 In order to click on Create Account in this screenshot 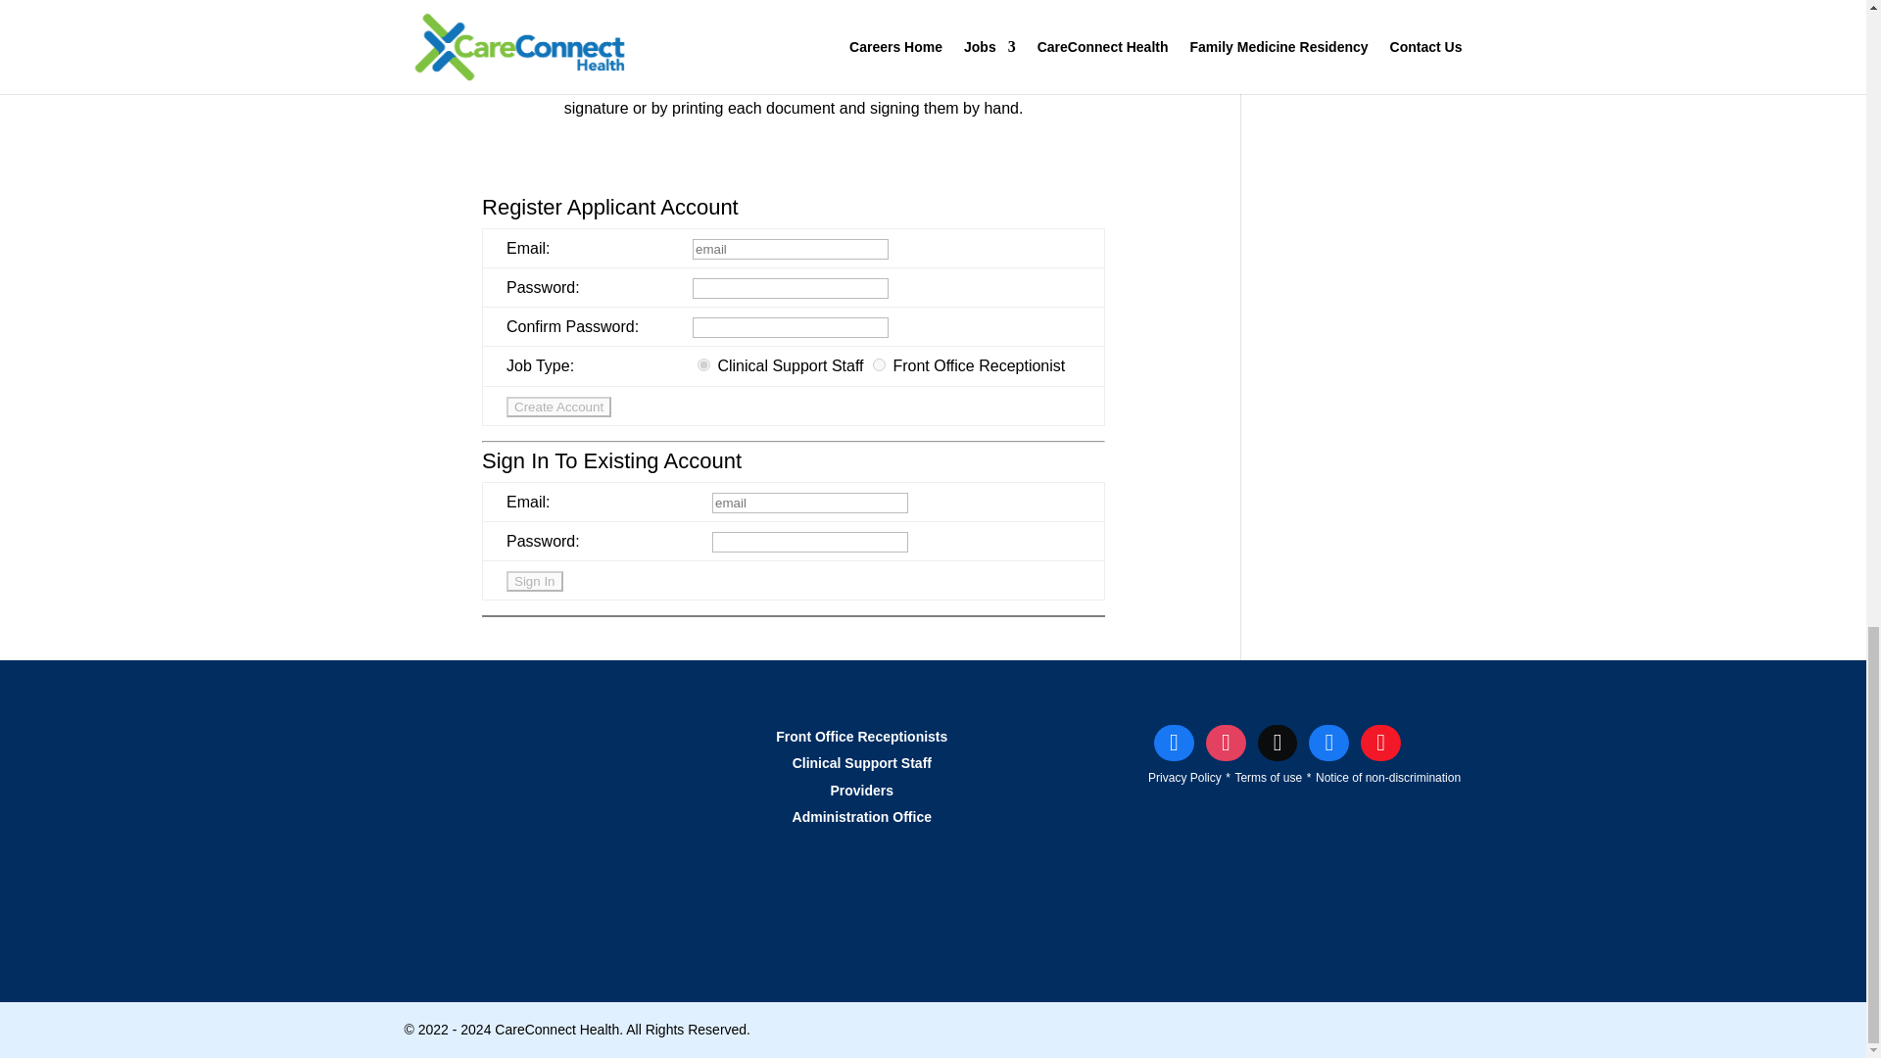, I will do `click(558, 407)`.